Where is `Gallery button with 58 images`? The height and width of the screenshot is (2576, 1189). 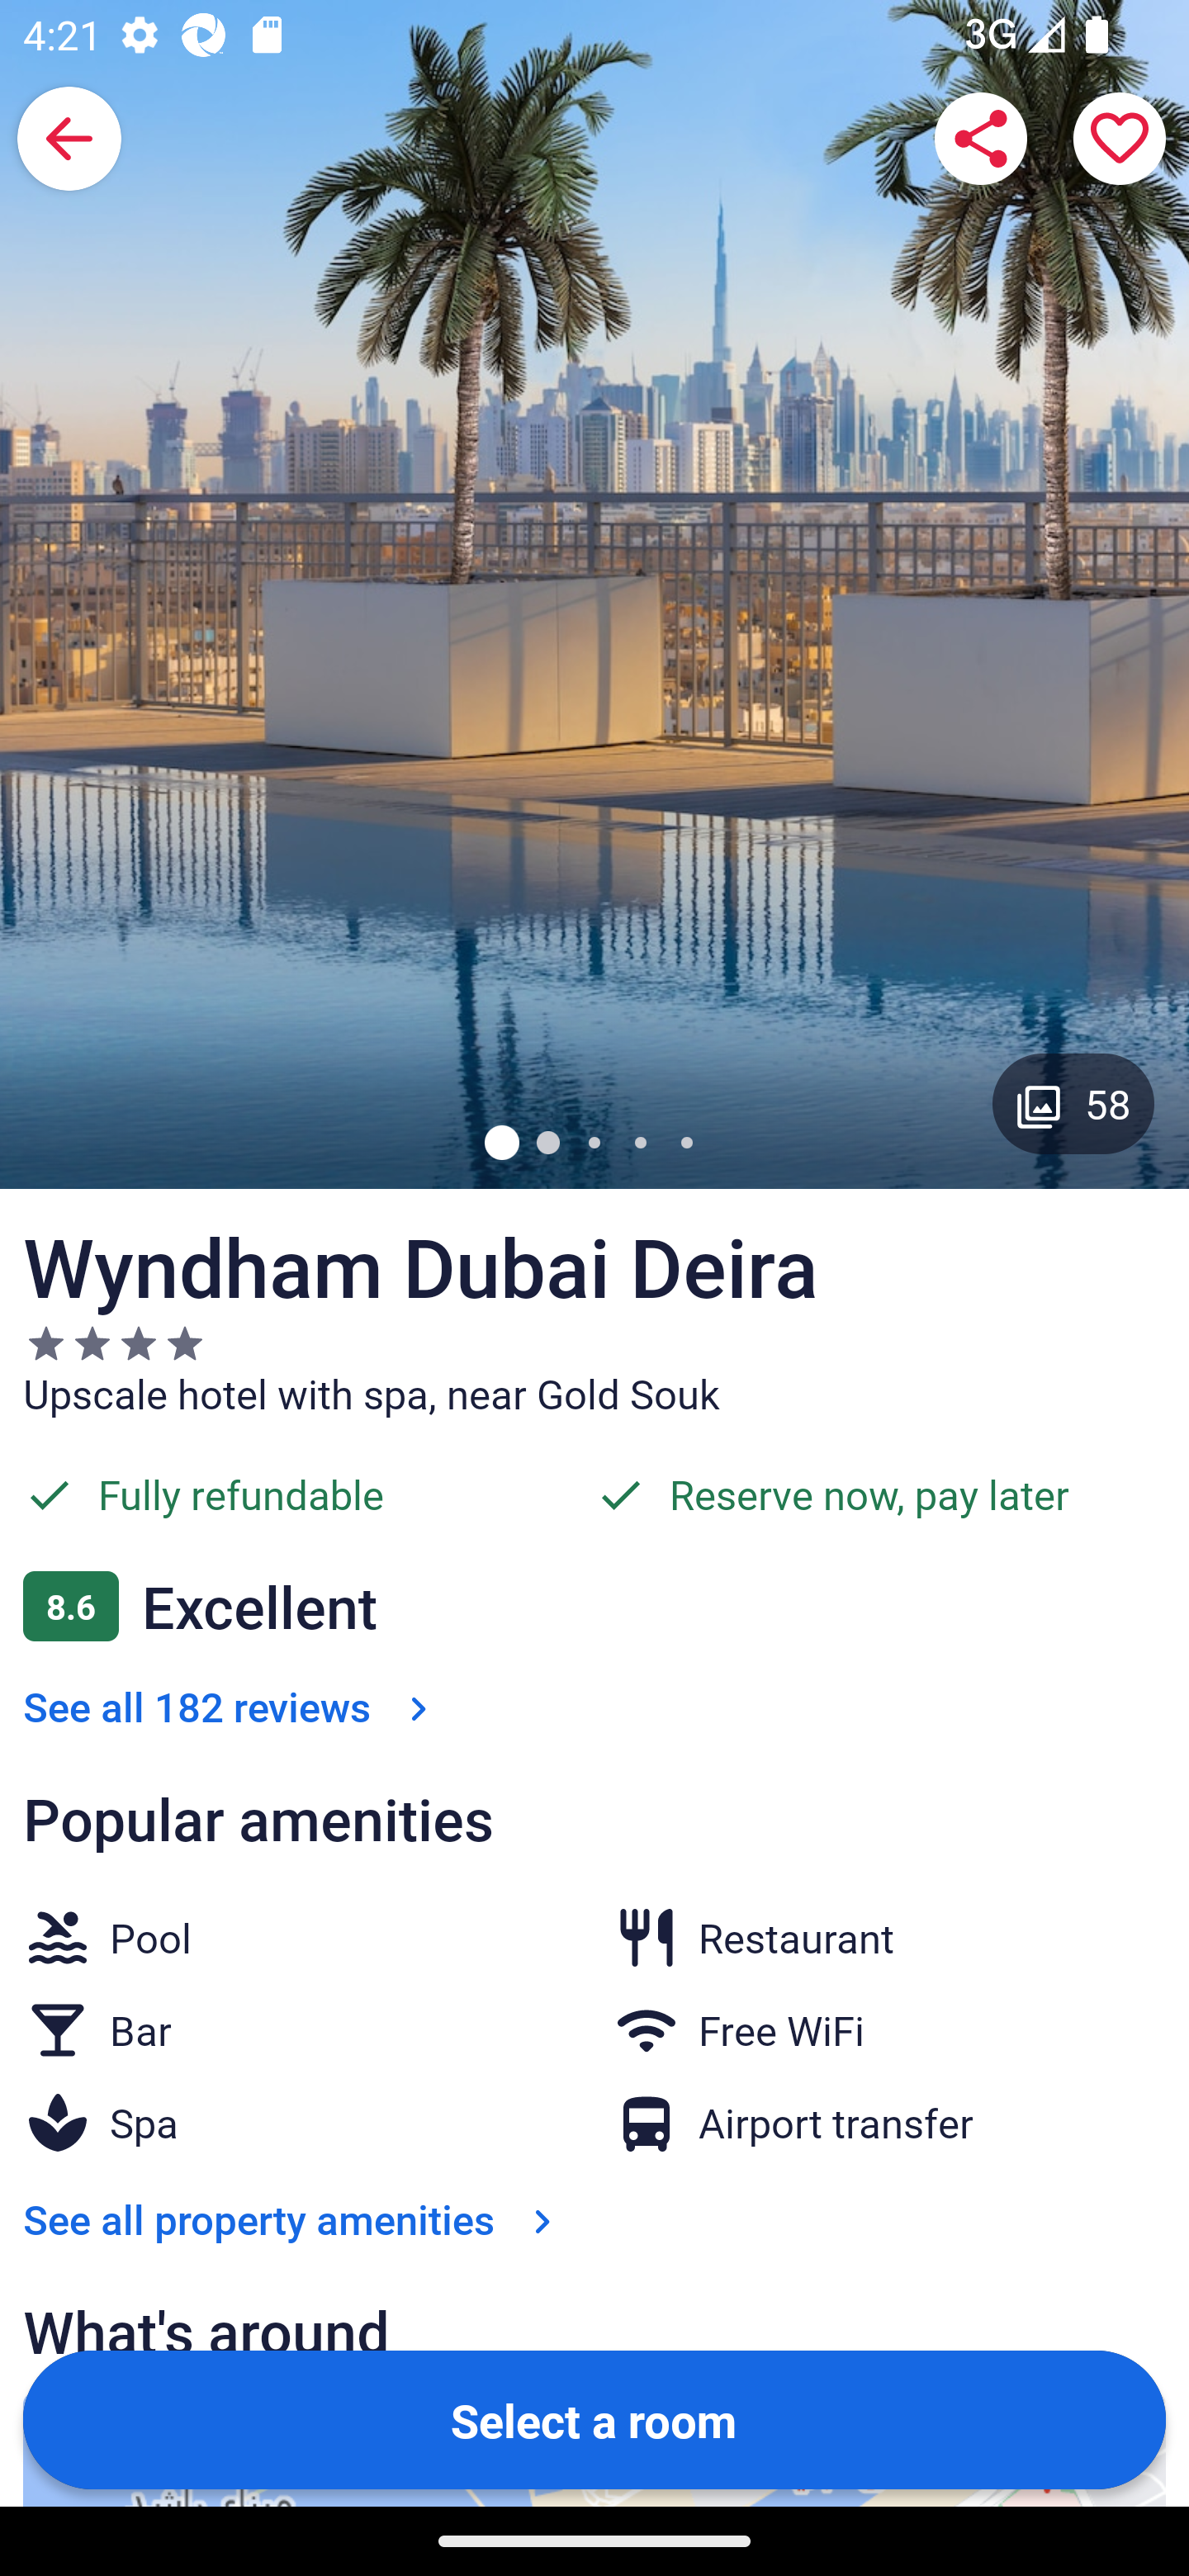 Gallery button with 58 images is located at coordinates (1073, 1103).